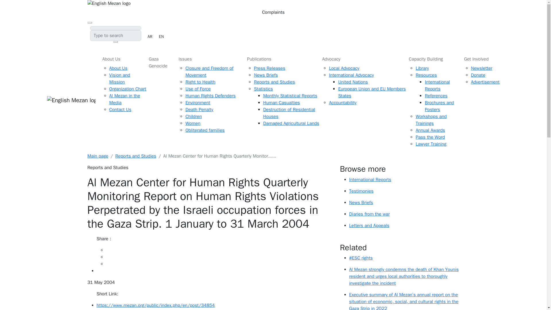  What do you see at coordinates (193, 117) in the screenshot?
I see `Children` at bounding box center [193, 117].